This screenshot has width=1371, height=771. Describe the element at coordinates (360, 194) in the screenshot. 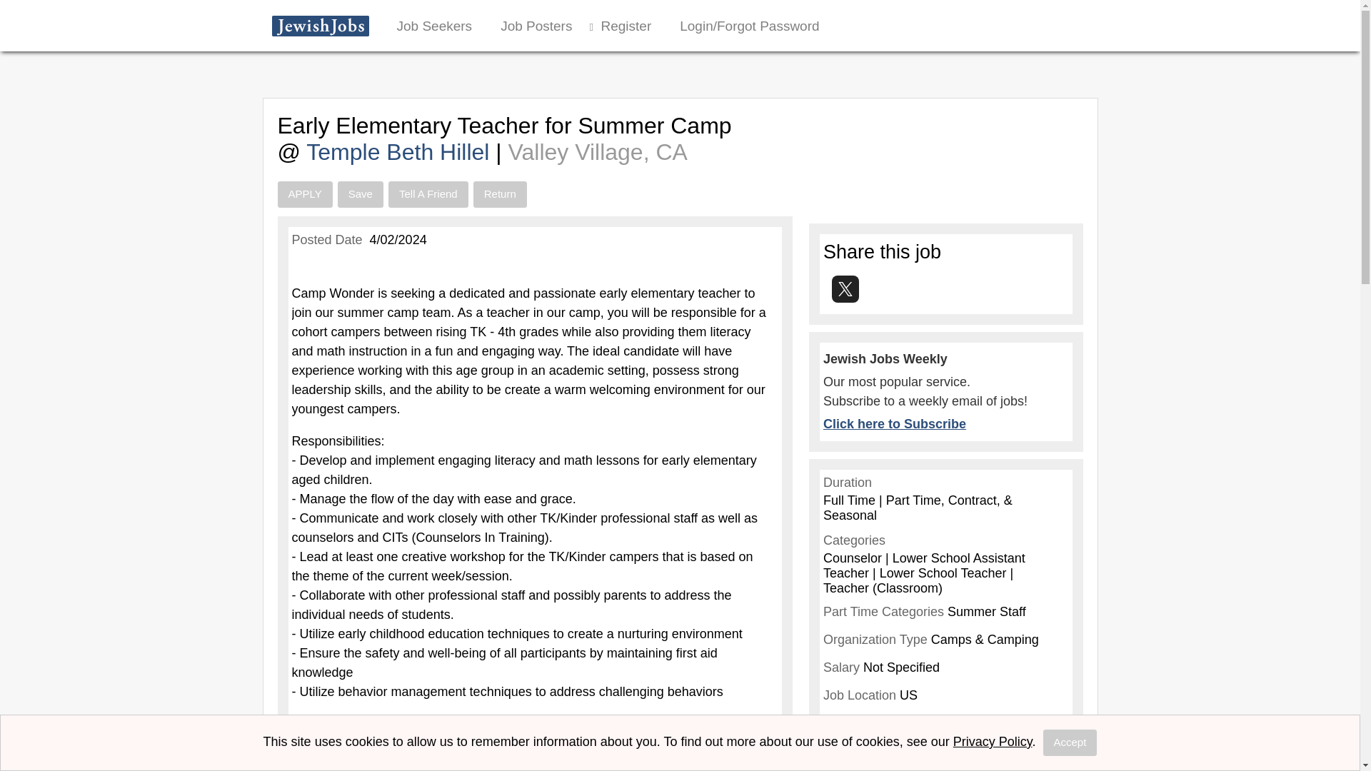

I see `Save` at that location.